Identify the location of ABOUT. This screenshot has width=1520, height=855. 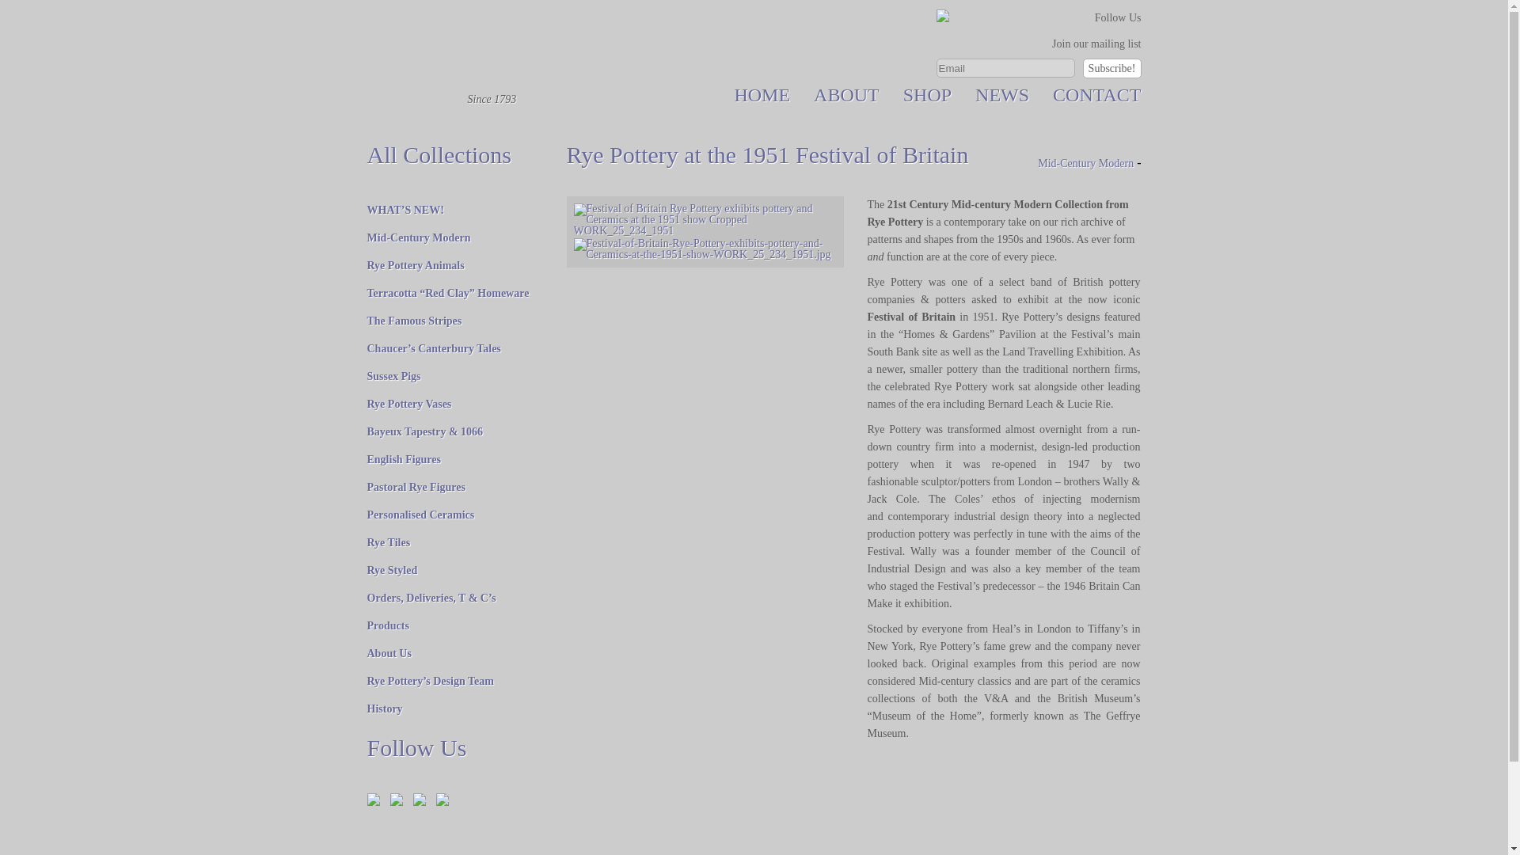
(846, 94).